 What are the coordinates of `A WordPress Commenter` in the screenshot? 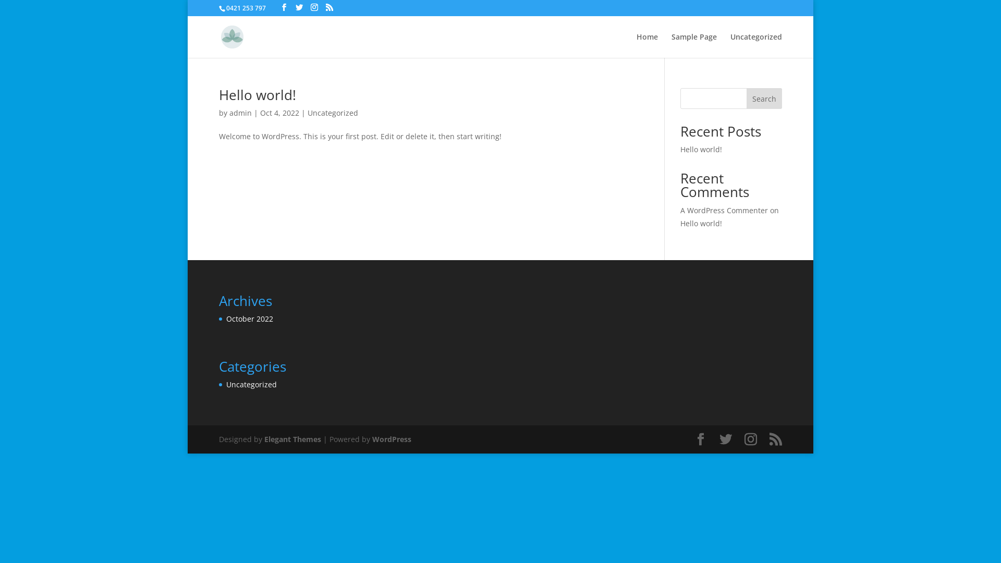 It's located at (724, 211).